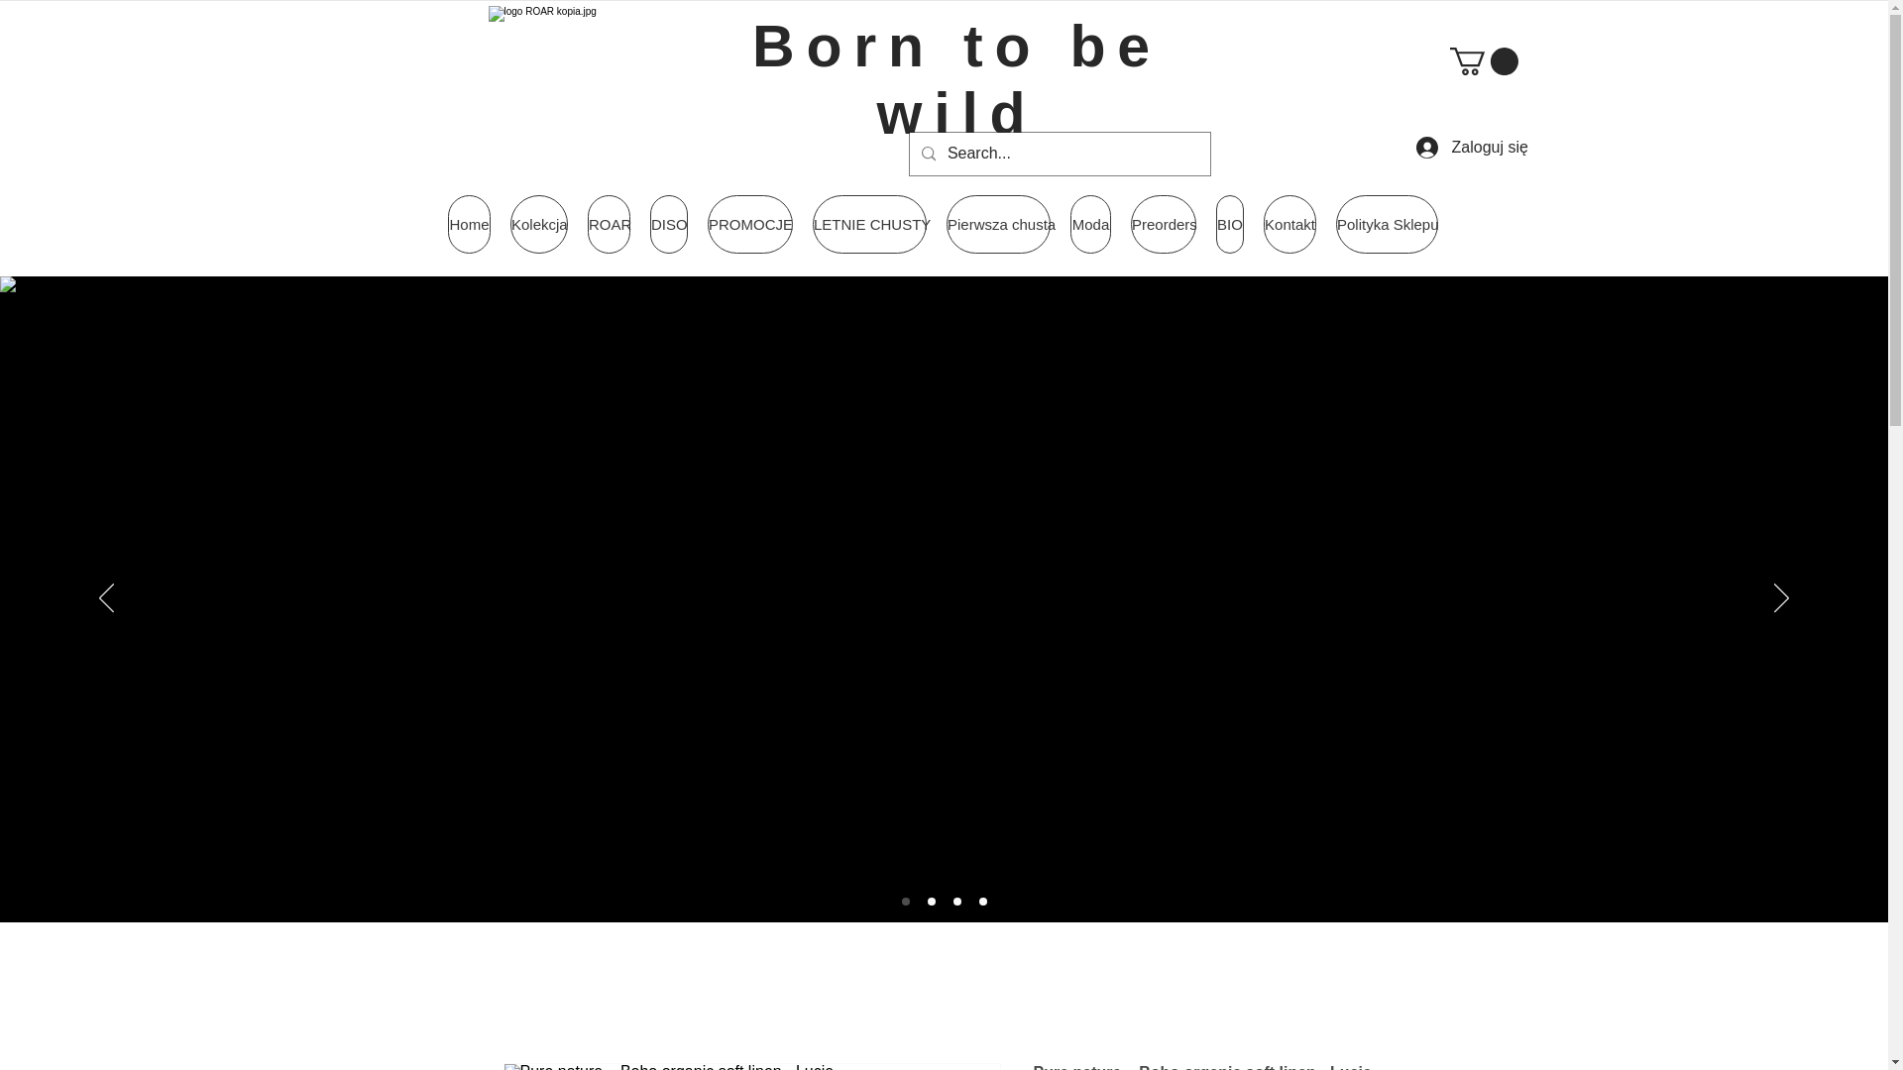  I want to click on Born to be wild, so click(955, 79).